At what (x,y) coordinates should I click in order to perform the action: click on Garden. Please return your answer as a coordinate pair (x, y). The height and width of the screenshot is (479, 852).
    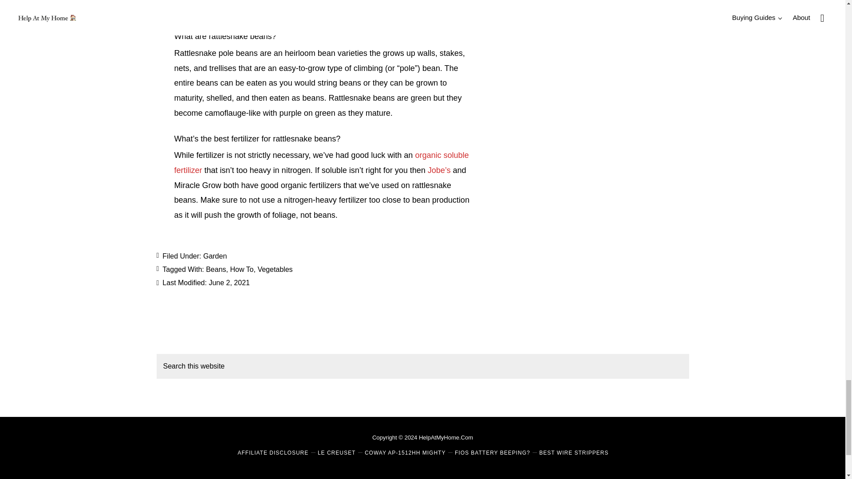
    Looking at the image, I should click on (215, 256).